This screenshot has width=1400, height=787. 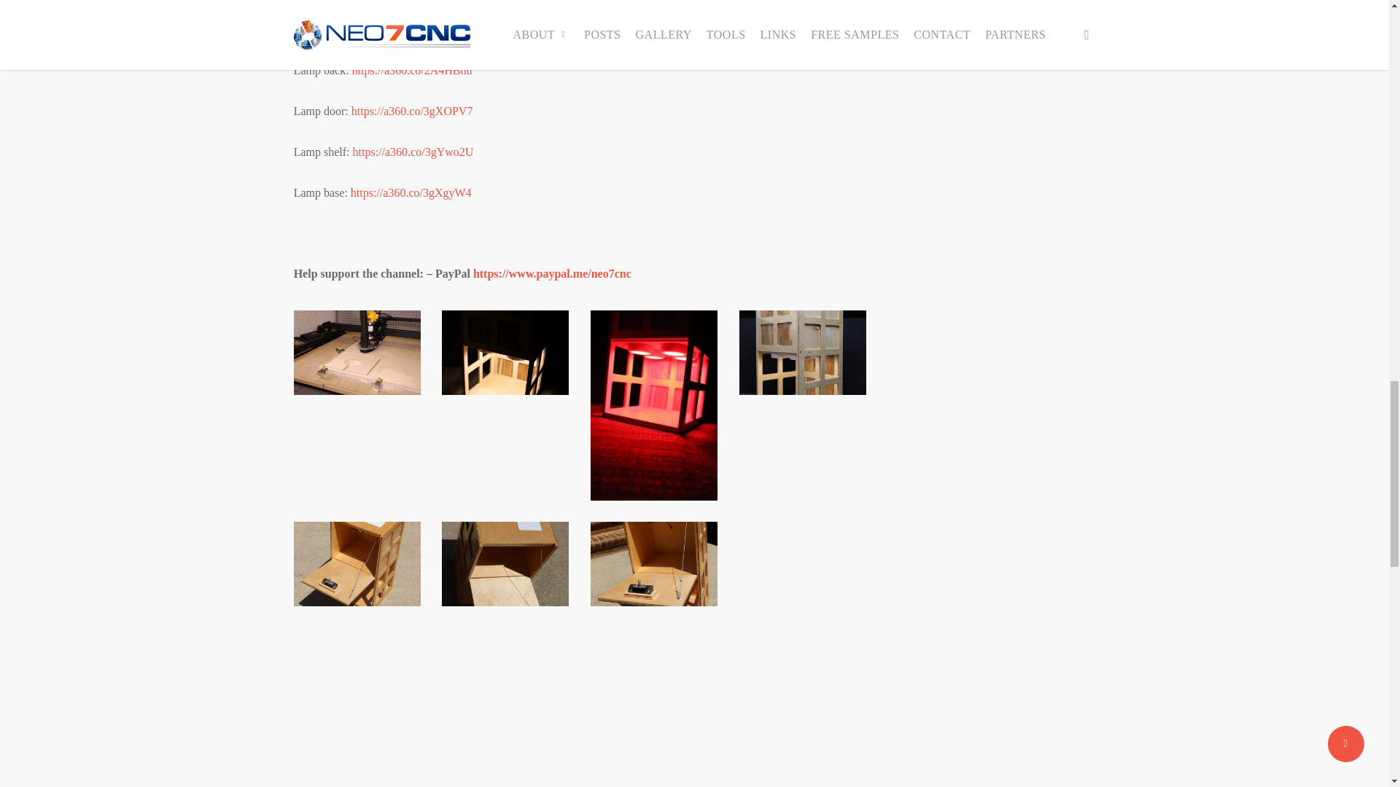 What do you see at coordinates (805, 354) in the screenshot?
I see `Neo7cnc lamp` at bounding box center [805, 354].